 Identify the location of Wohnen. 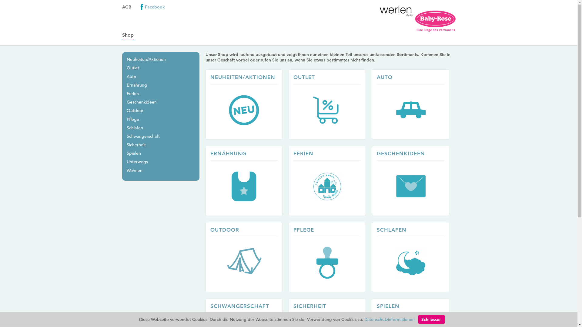
(135, 170).